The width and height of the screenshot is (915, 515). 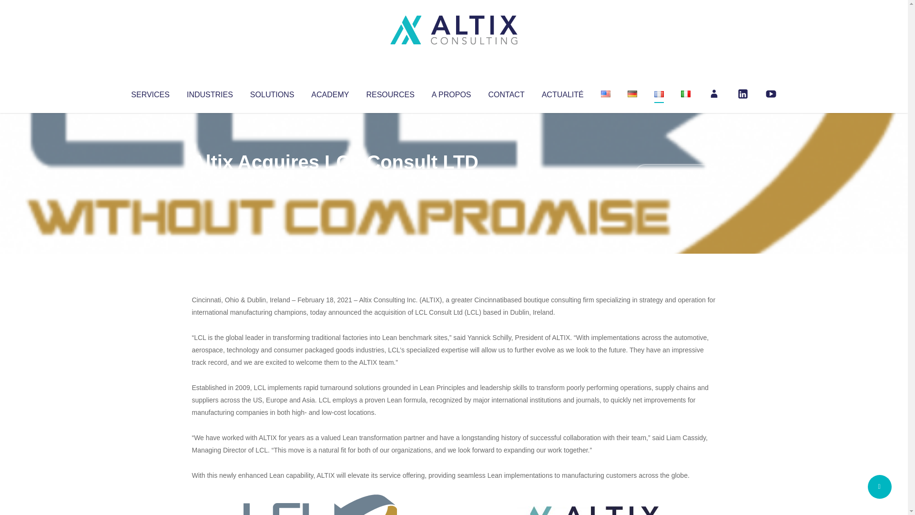 I want to click on Articles par Altix, so click(x=210, y=181).